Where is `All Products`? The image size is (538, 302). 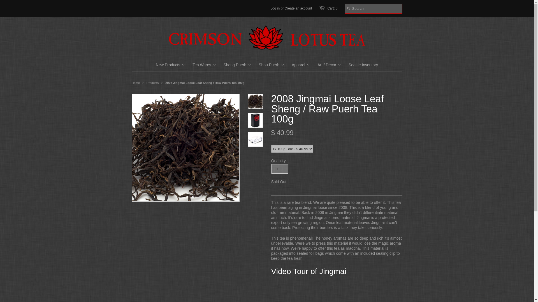
All Products is located at coordinates (152, 83).